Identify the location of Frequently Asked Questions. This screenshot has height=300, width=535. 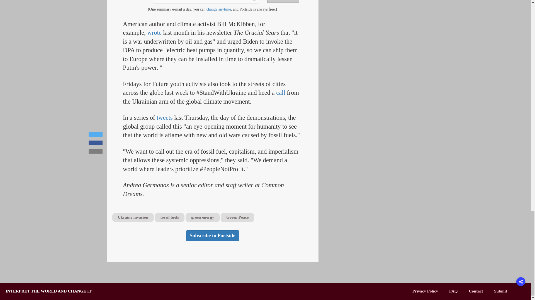
(454, 291).